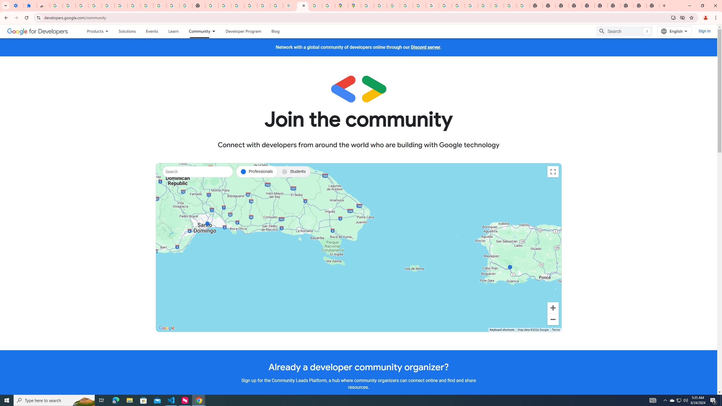 The image size is (722, 406). What do you see at coordinates (134, 6) in the screenshot?
I see `Sign in - Google Accounts` at bounding box center [134, 6].